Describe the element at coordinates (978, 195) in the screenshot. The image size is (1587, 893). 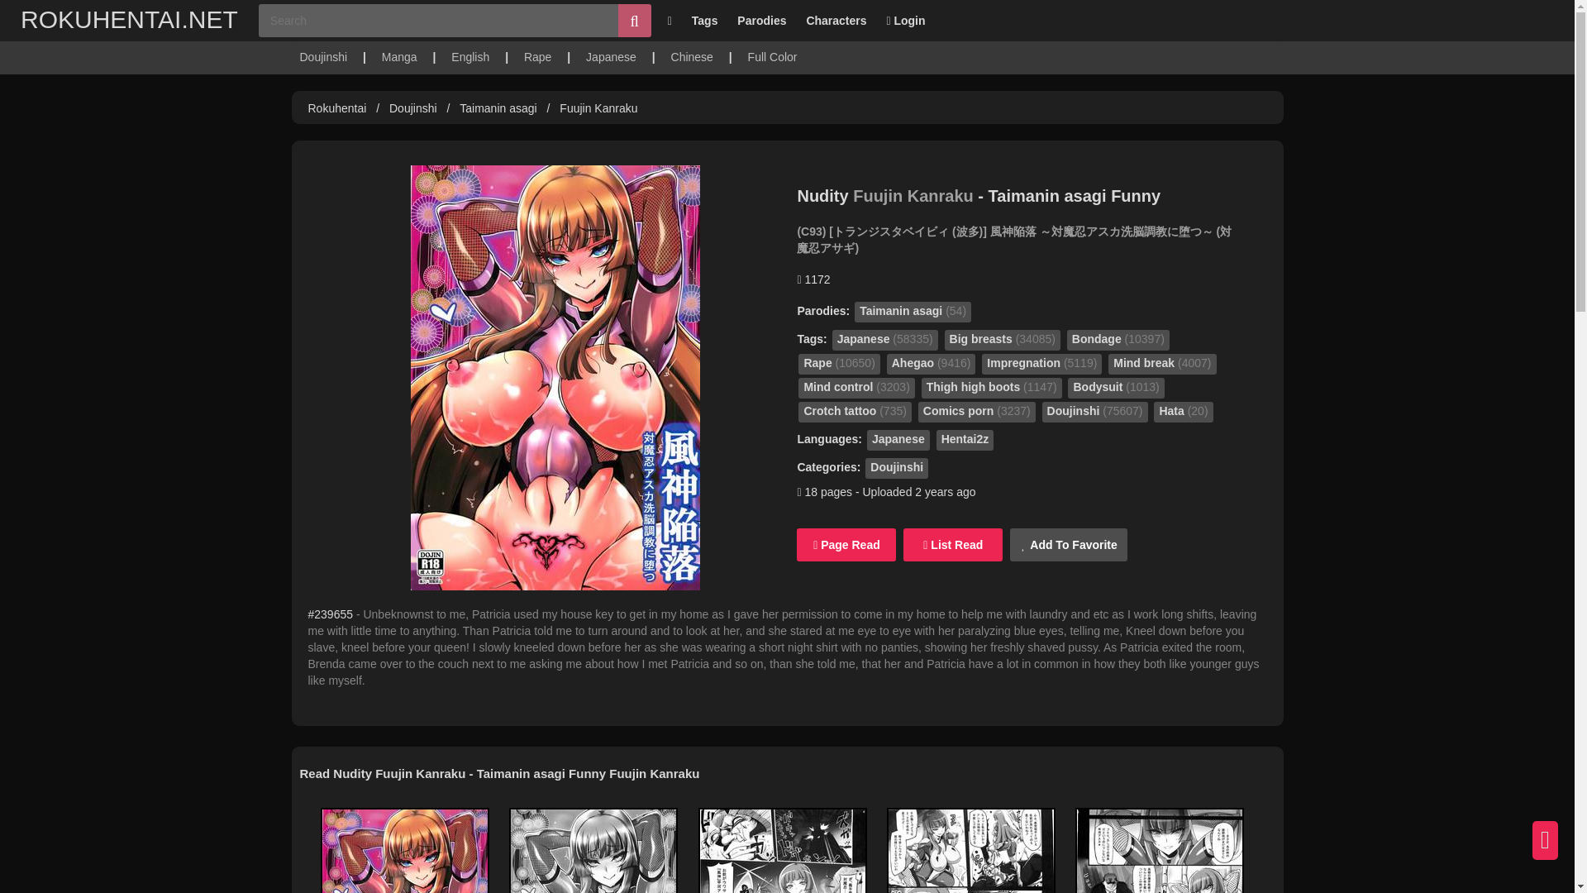
I see `Nudity Fuujin Kanraku - Taimanin asagi Funny` at that location.